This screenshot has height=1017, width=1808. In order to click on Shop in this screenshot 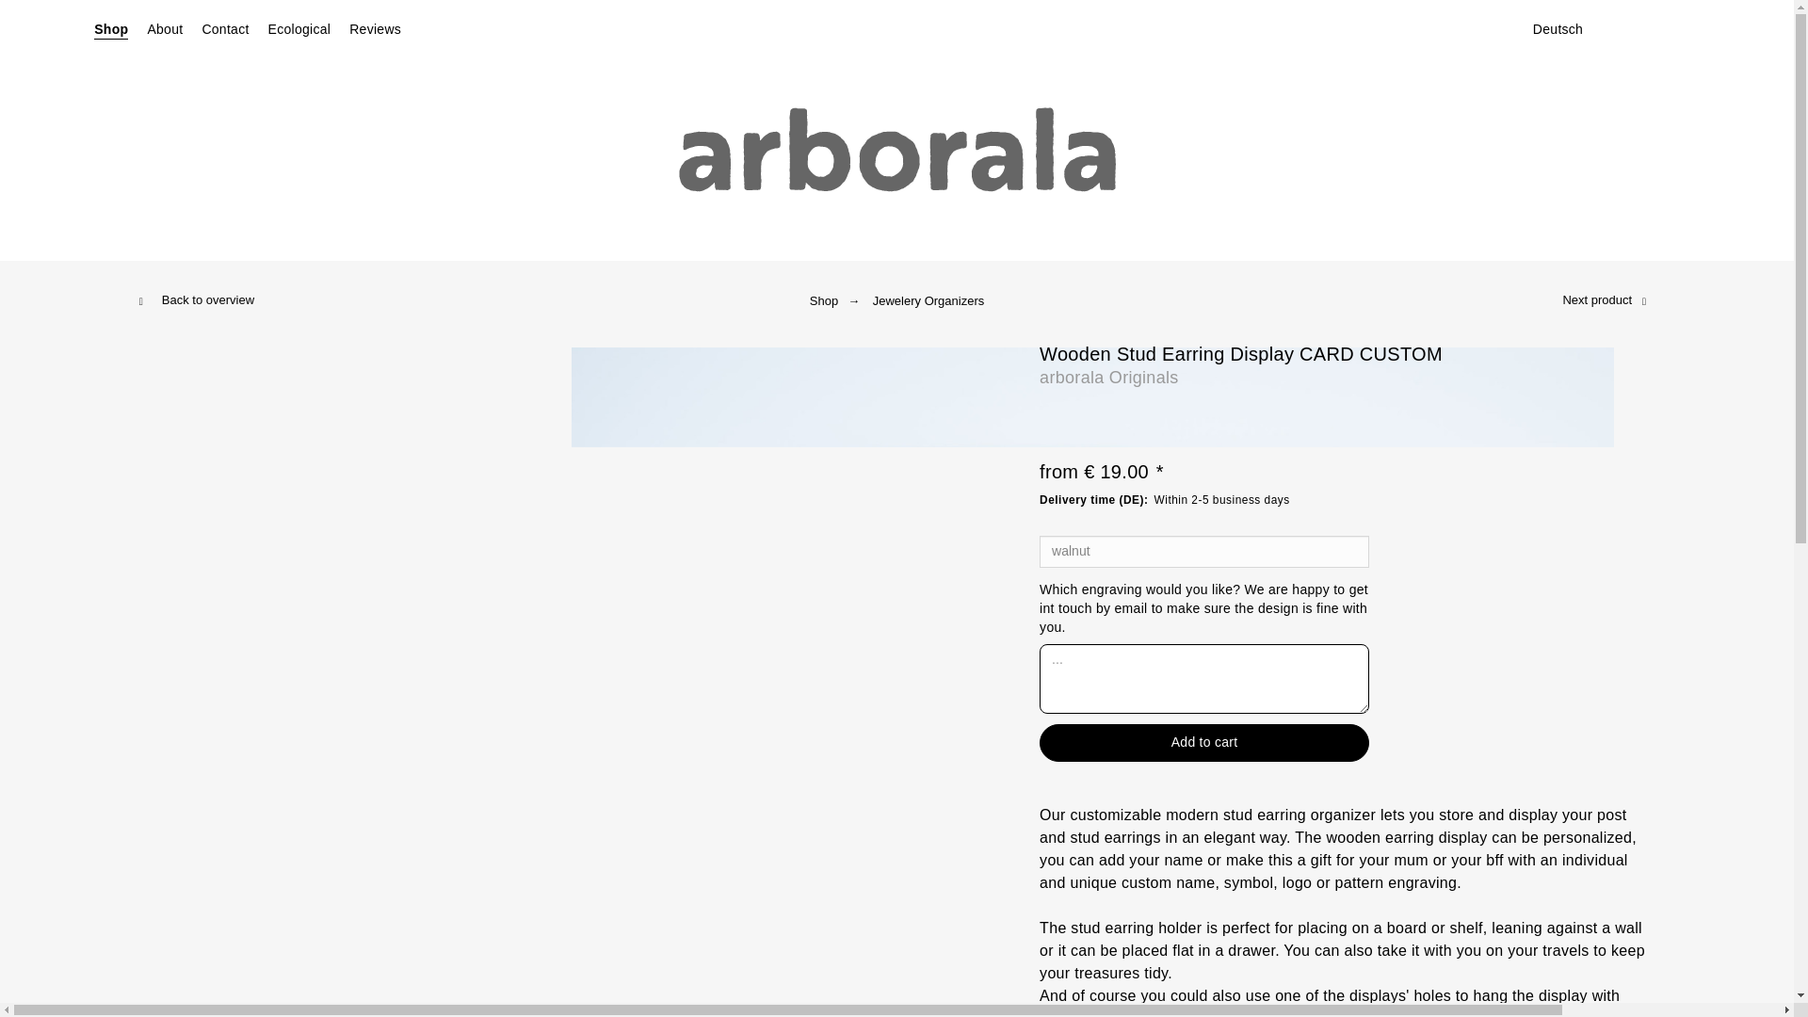, I will do `click(111, 25)`.